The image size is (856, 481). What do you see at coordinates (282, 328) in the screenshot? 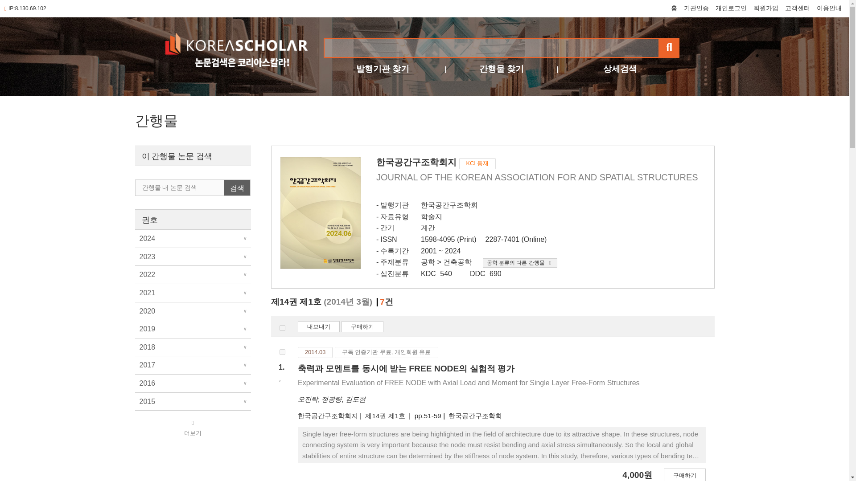
I see `on` at bounding box center [282, 328].